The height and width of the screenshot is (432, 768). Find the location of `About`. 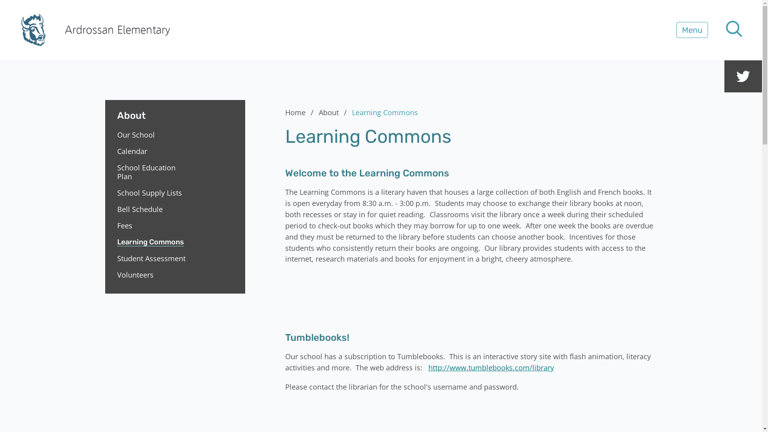

About is located at coordinates (175, 111).